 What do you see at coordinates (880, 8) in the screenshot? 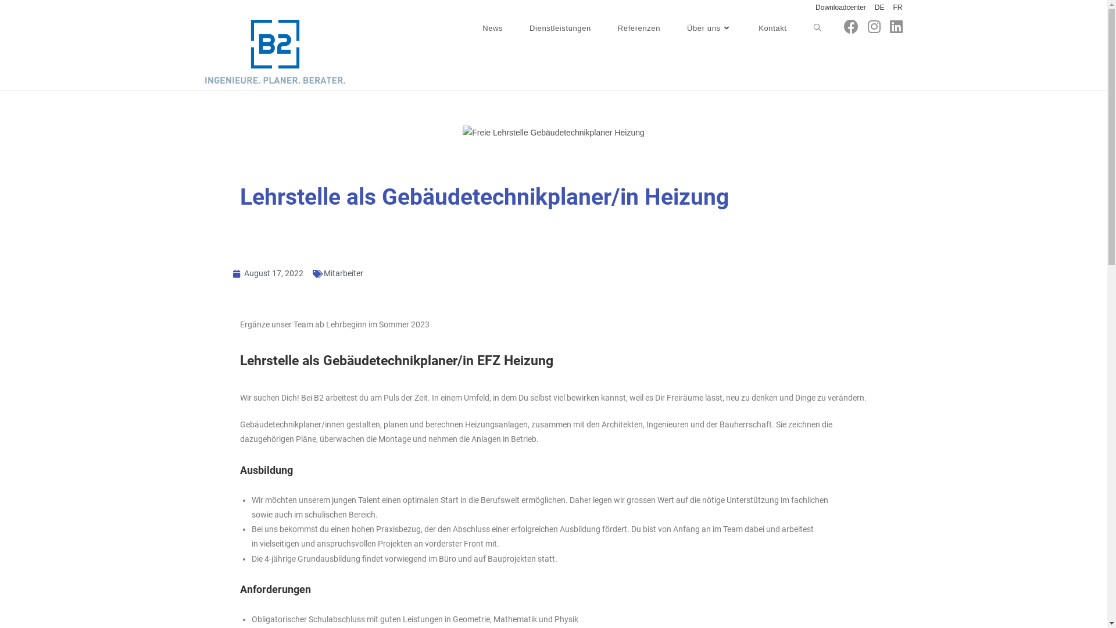
I see `DE` at bounding box center [880, 8].